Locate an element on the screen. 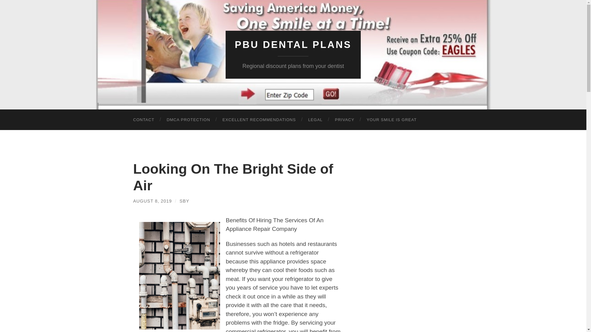 The width and height of the screenshot is (591, 332). AUGUST 8, 2019 is located at coordinates (152, 201).